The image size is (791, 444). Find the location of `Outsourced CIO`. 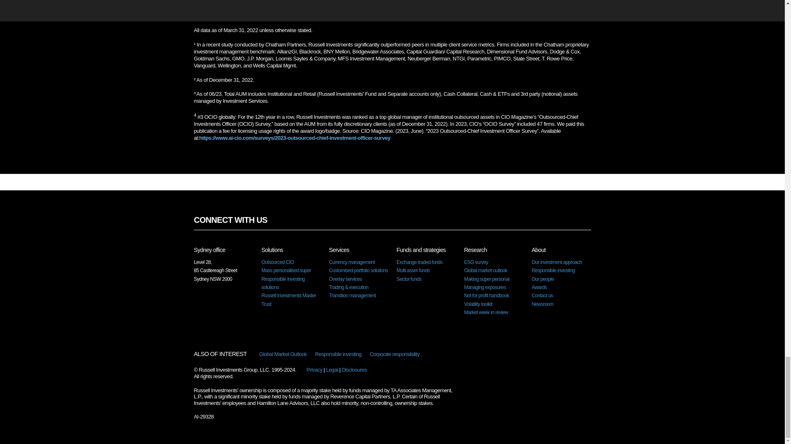

Outsourced CIO is located at coordinates (277, 262).